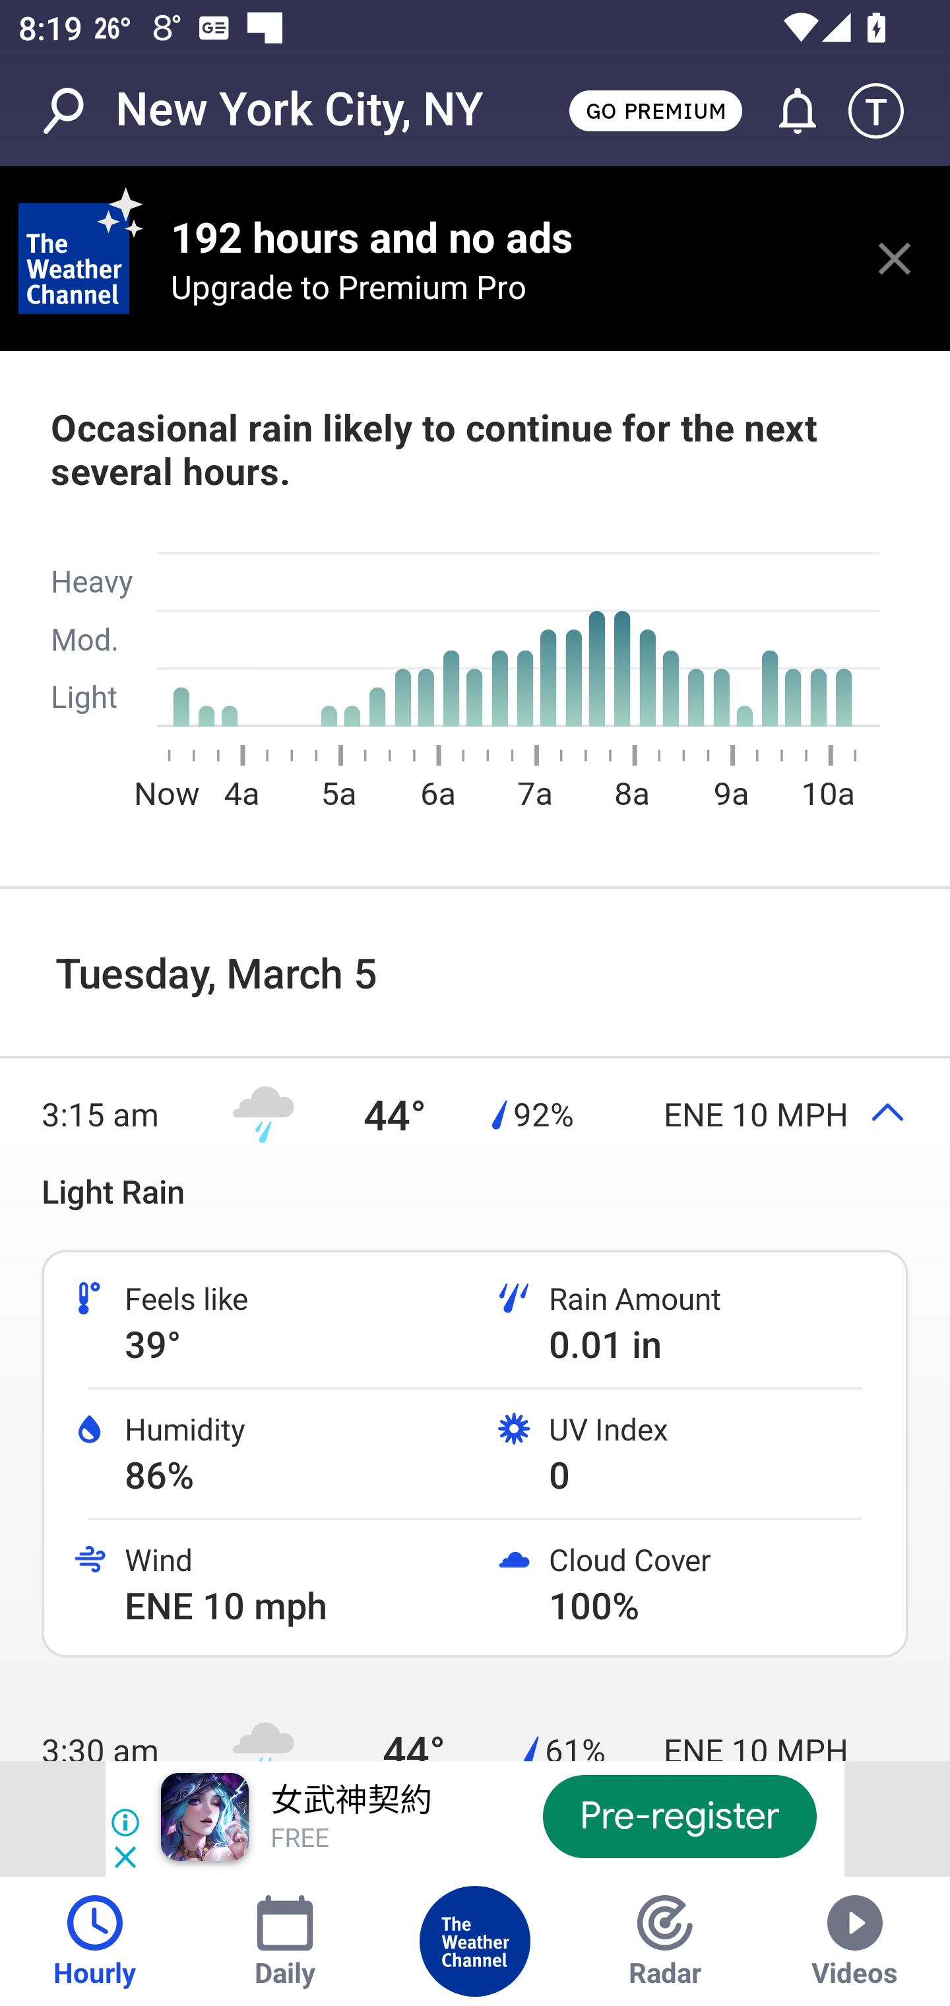 The height and width of the screenshot is (2006, 950). I want to click on GO PREMIUM, so click(655, 110).